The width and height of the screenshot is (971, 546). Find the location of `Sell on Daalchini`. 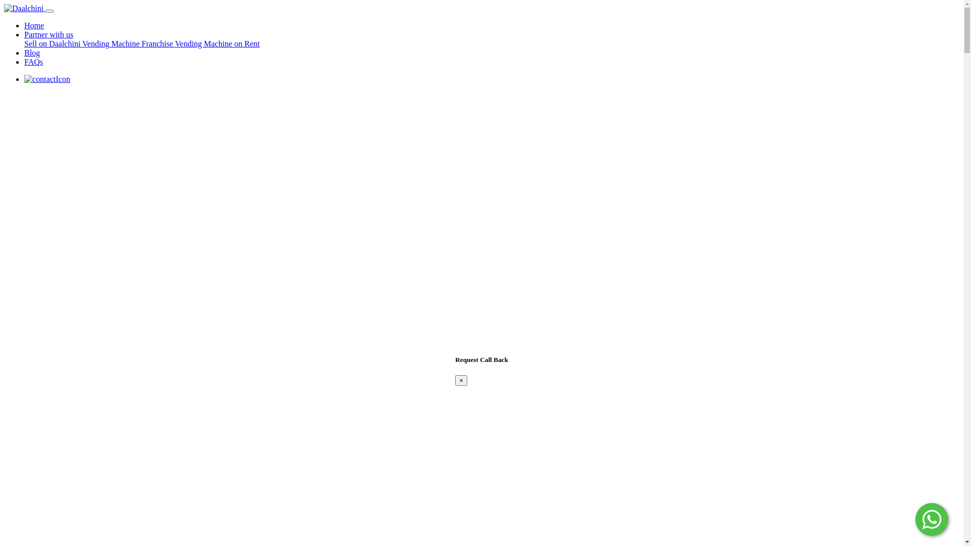

Sell on Daalchini is located at coordinates (54, 43).